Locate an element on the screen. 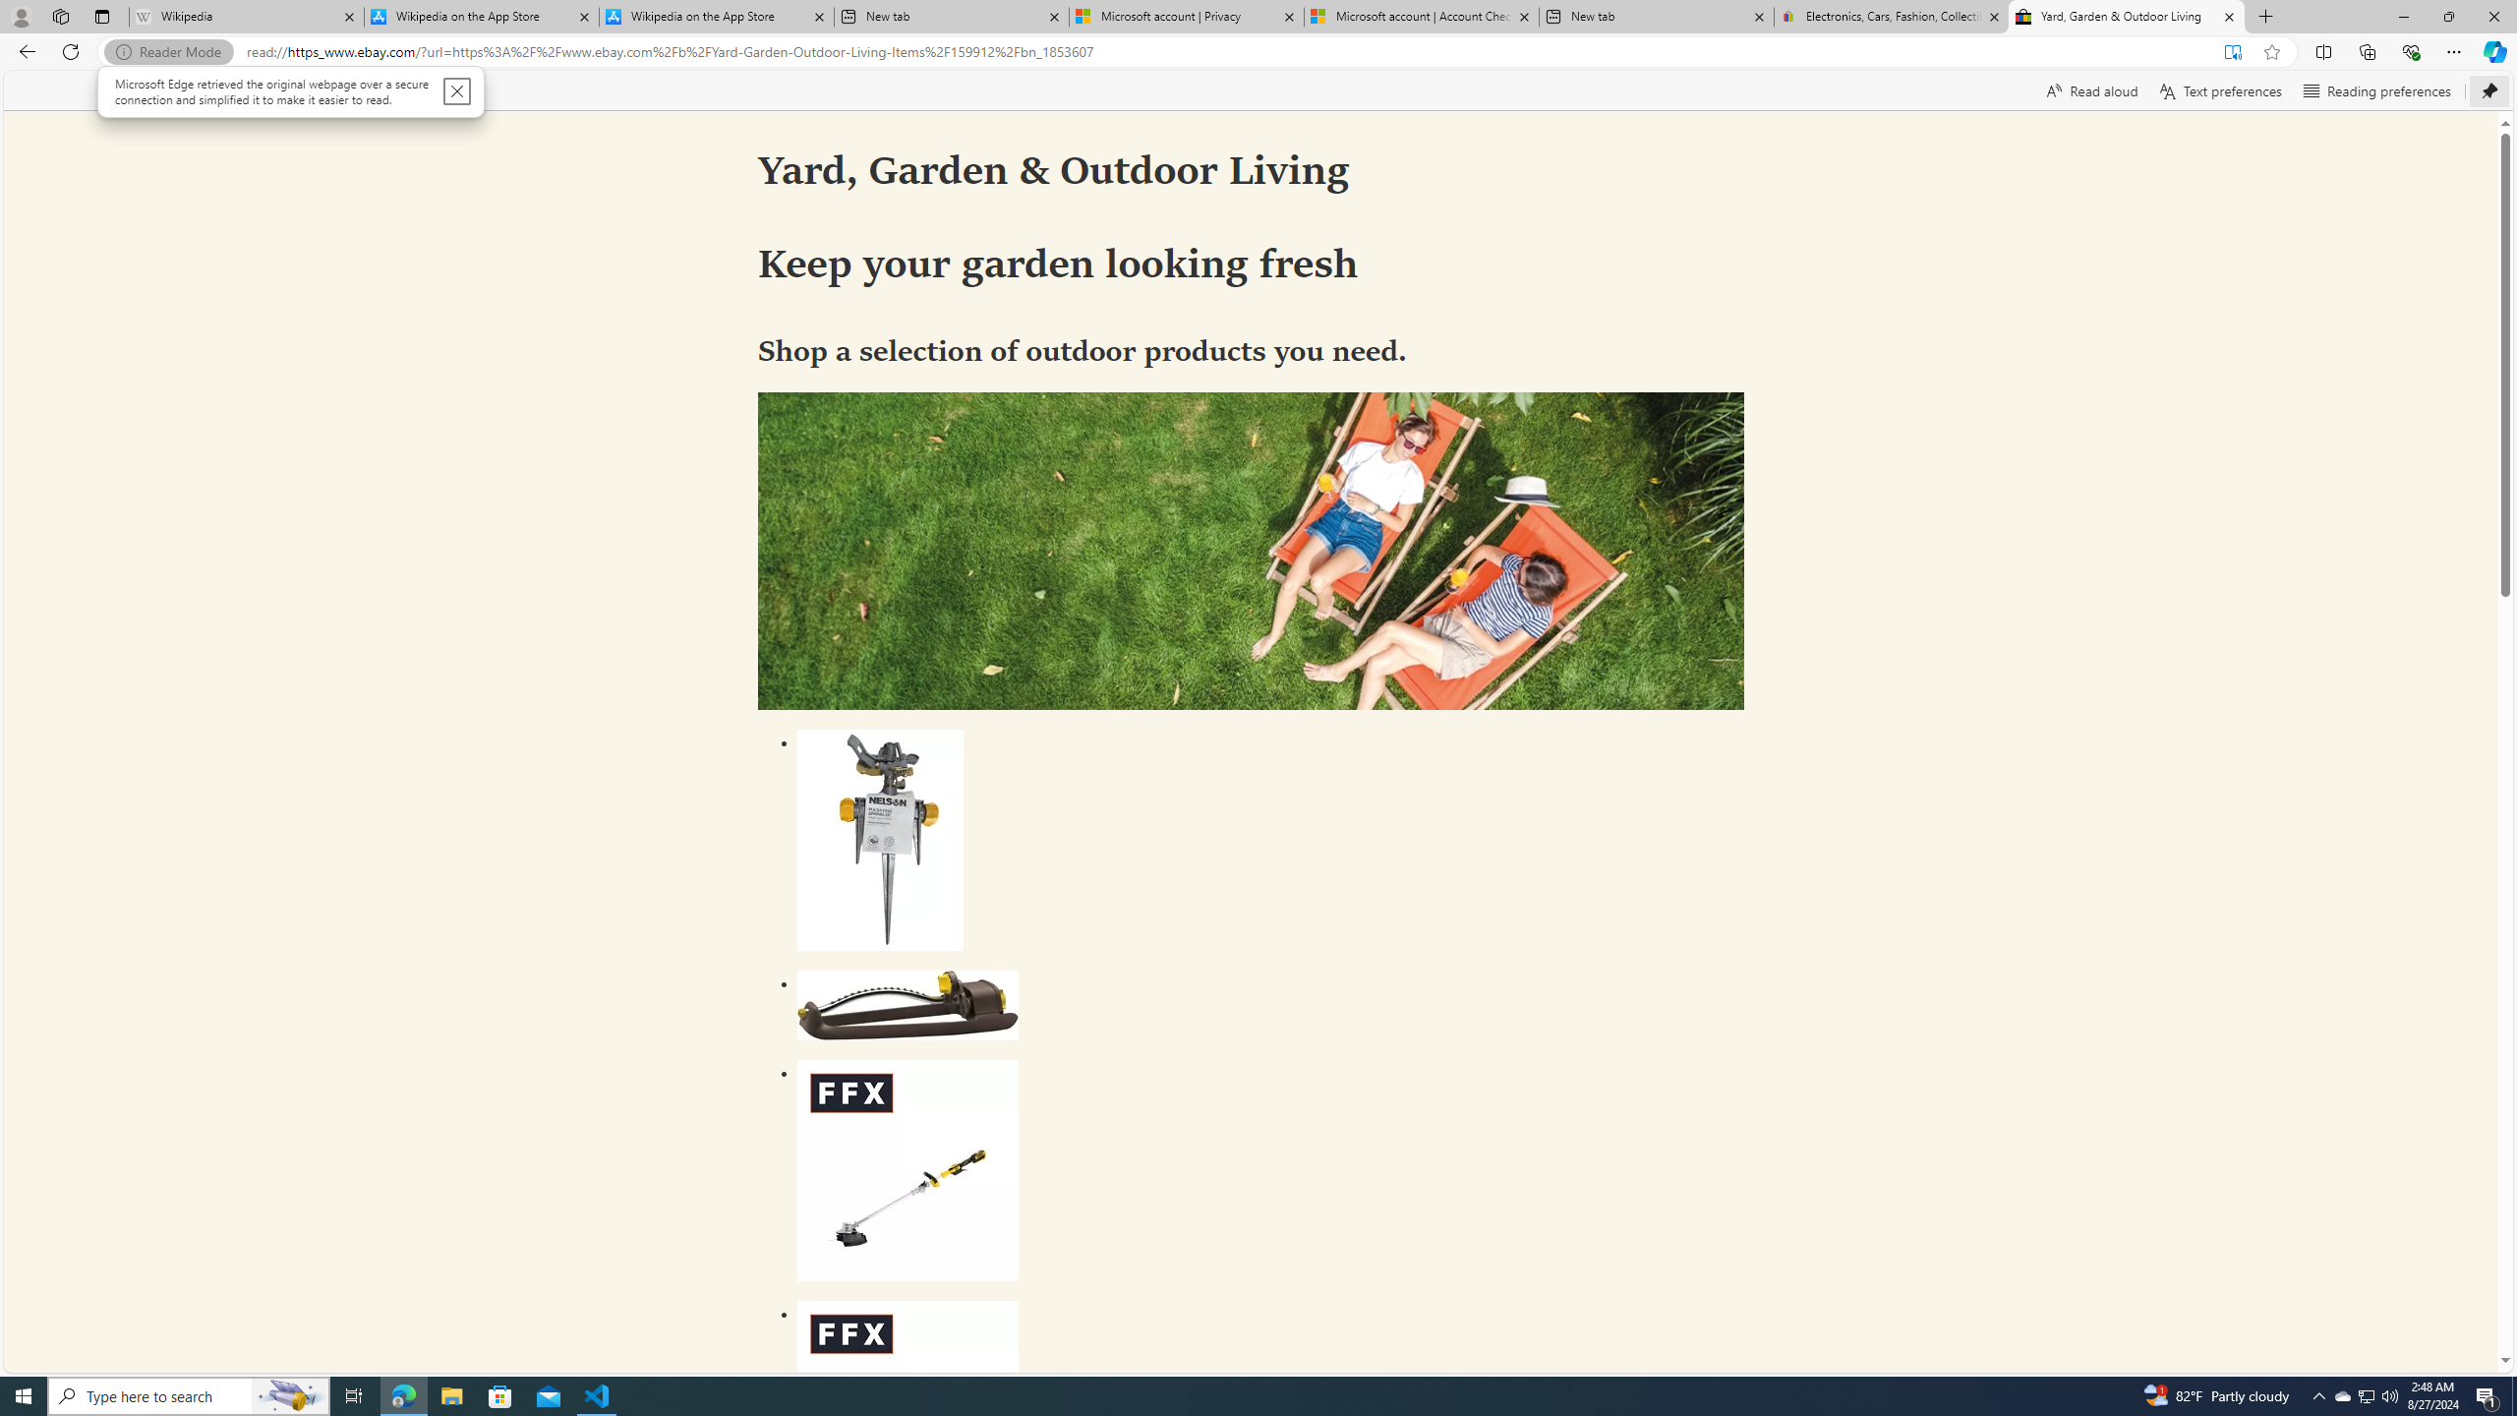 The width and height of the screenshot is (2517, 1416). Exit Immersive Reader (F9) is located at coordinates (2232, 52).